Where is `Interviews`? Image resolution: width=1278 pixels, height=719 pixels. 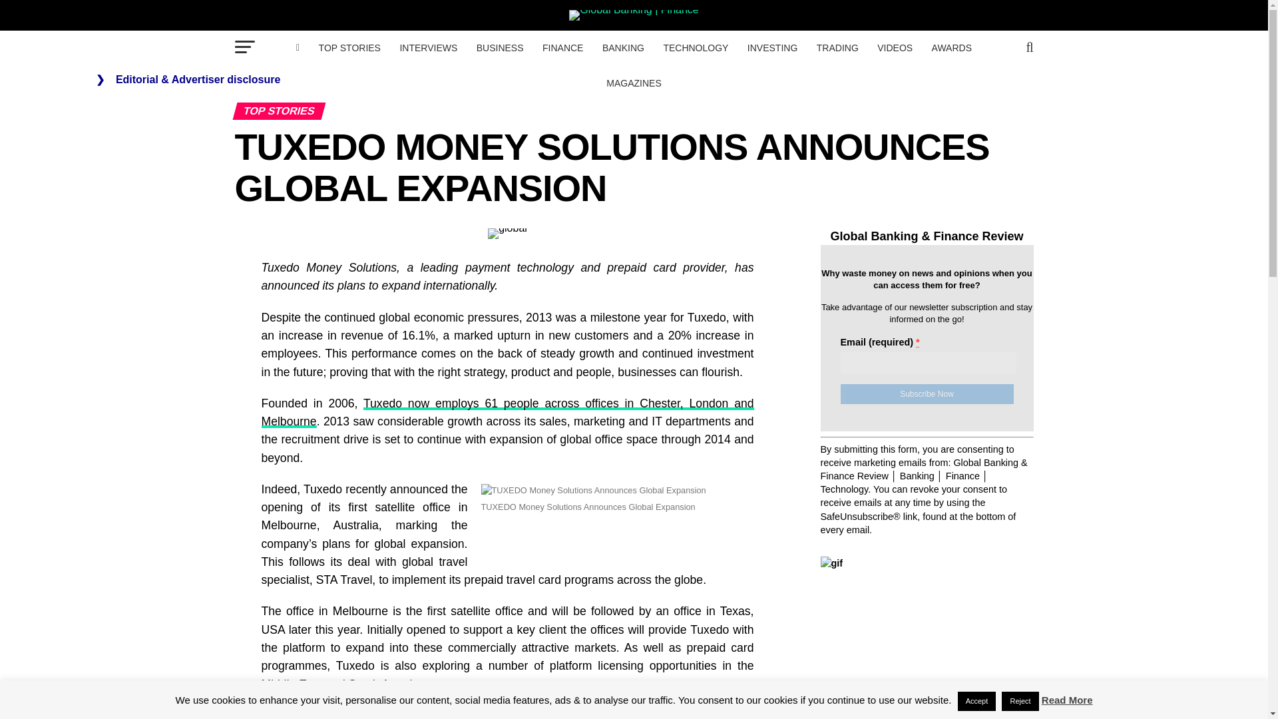 Interviews is located at coordinates (427, 48).